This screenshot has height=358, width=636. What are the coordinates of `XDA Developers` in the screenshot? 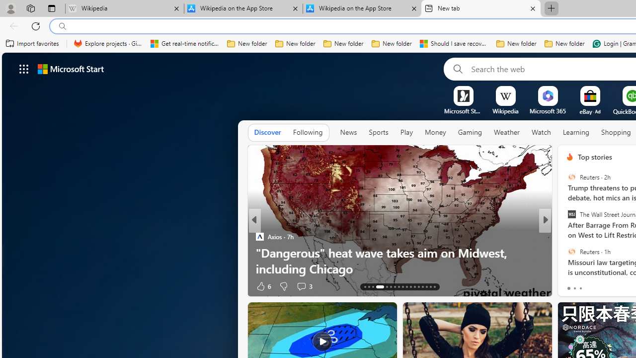 It's located at (565, 237).